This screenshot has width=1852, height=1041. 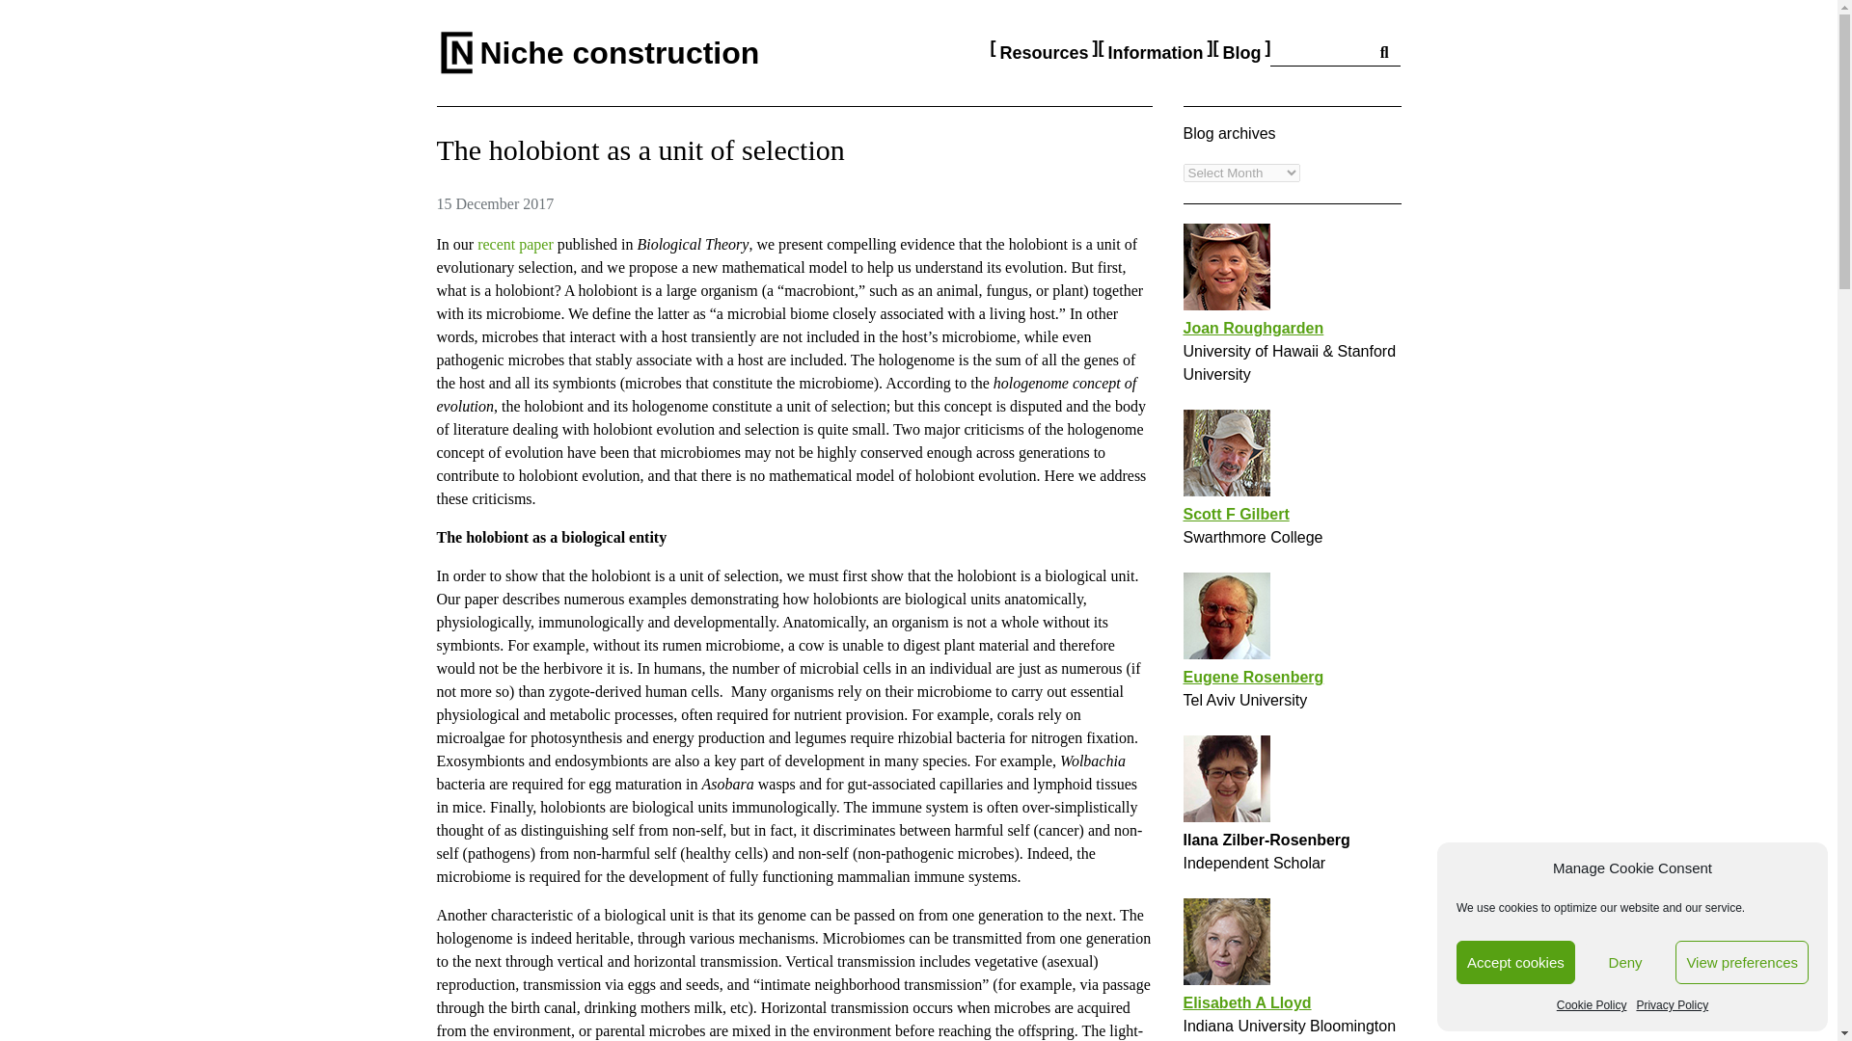 I want to click on Blog, so click(x=1241, y=54).